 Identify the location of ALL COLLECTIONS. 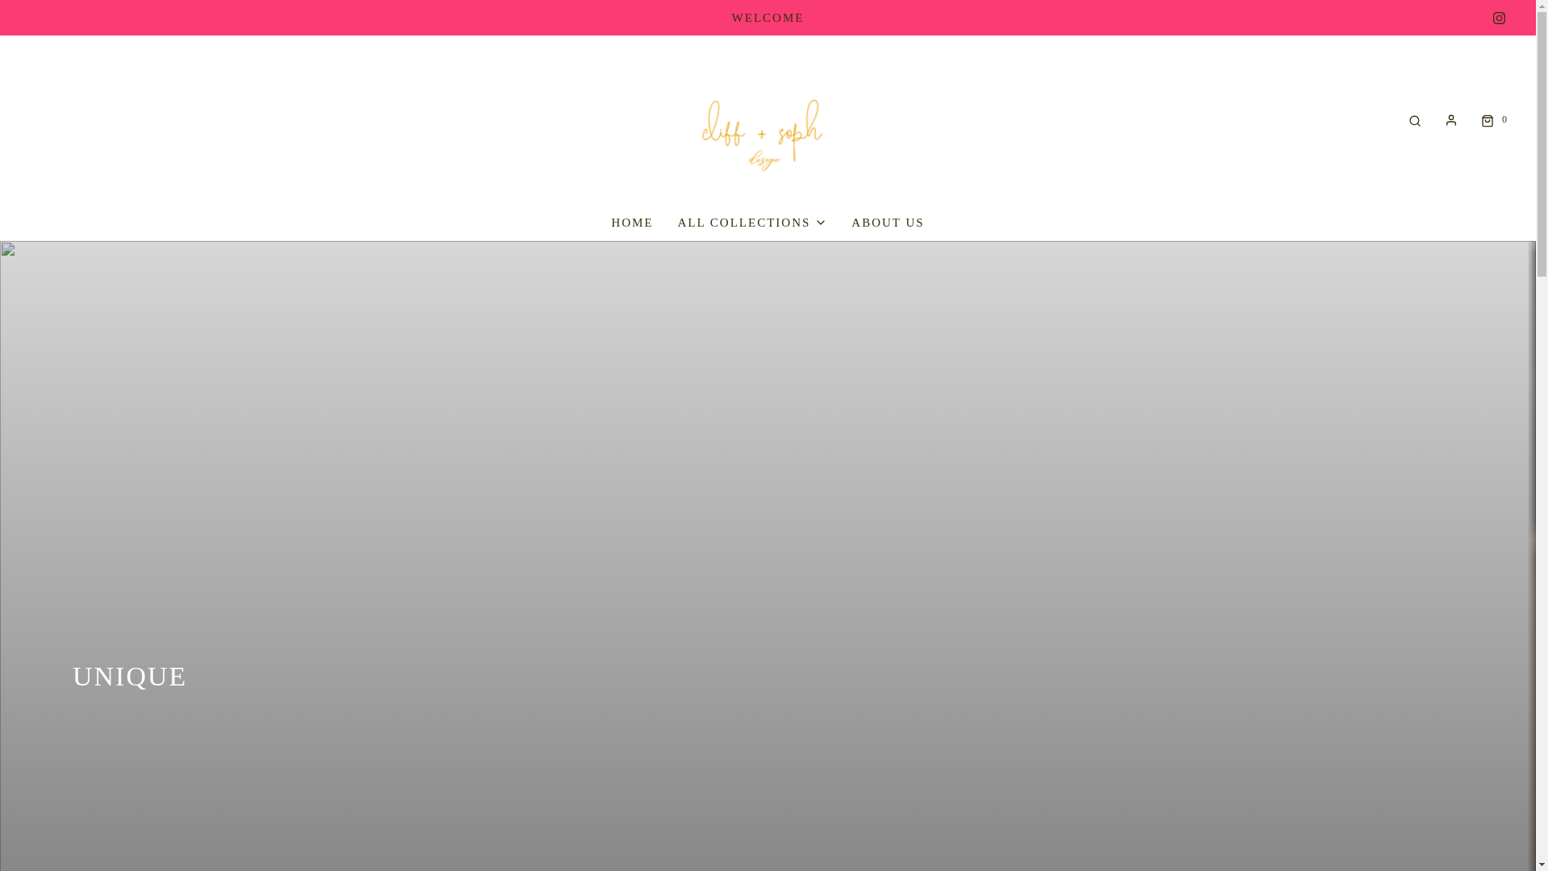
(751, 223).